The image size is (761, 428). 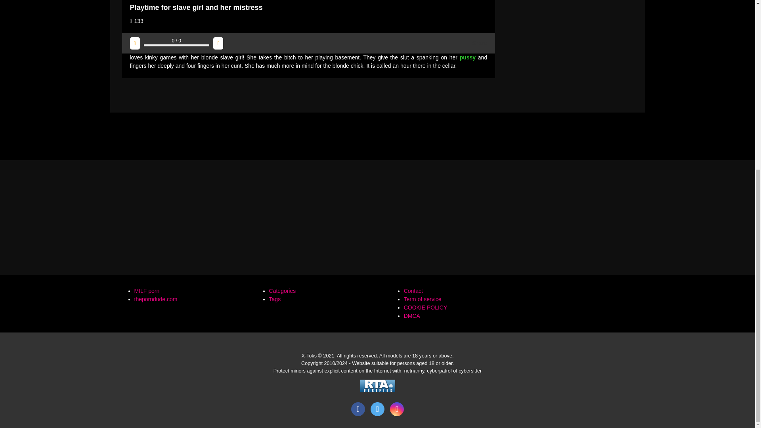 I want to click on pussy, so click(x=468, y=57).